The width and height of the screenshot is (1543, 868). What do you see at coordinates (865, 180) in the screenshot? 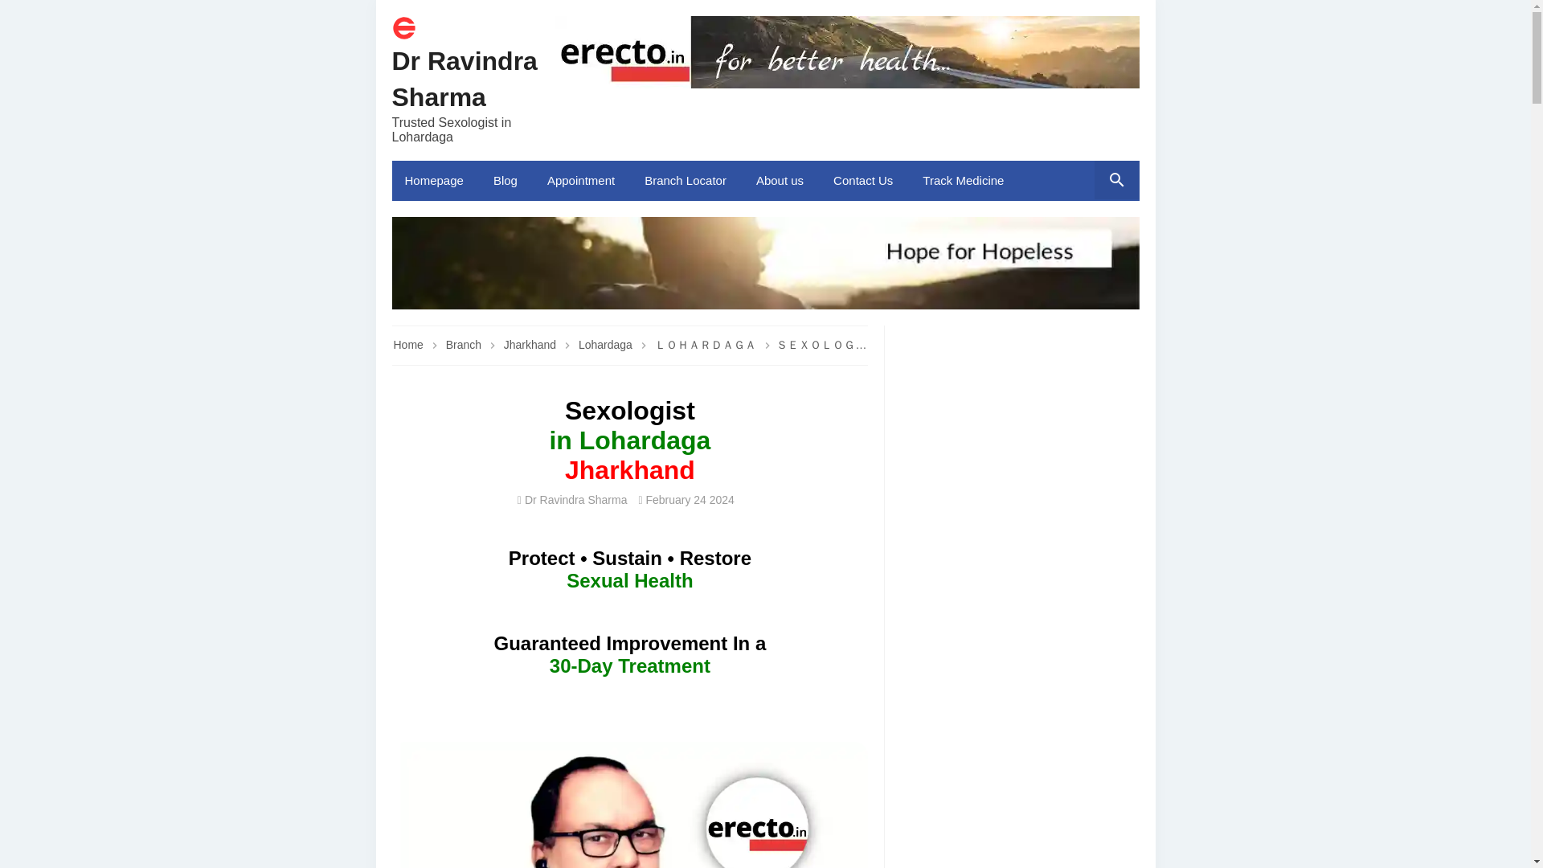
I see `Contact Us` at bounding box center [865, 180].